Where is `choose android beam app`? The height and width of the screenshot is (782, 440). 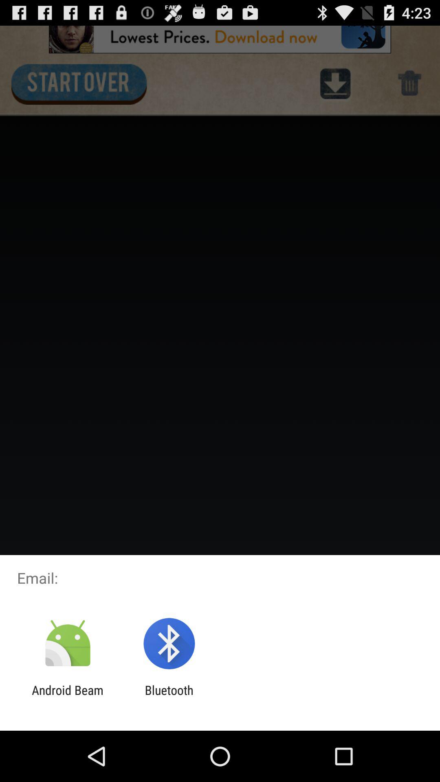 choose android beam app is located at coordinates (68, 697).